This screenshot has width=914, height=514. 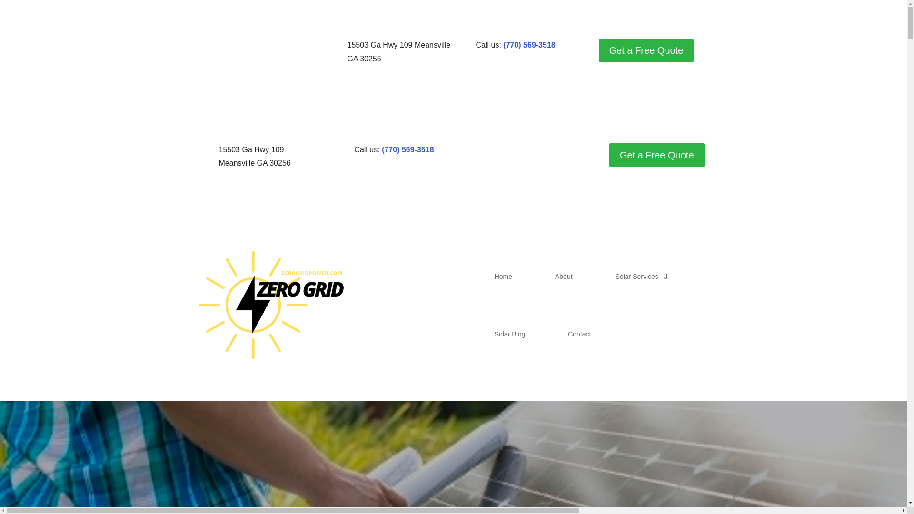 I want to click on Get a Free Quote, so click(x=657, y=155).